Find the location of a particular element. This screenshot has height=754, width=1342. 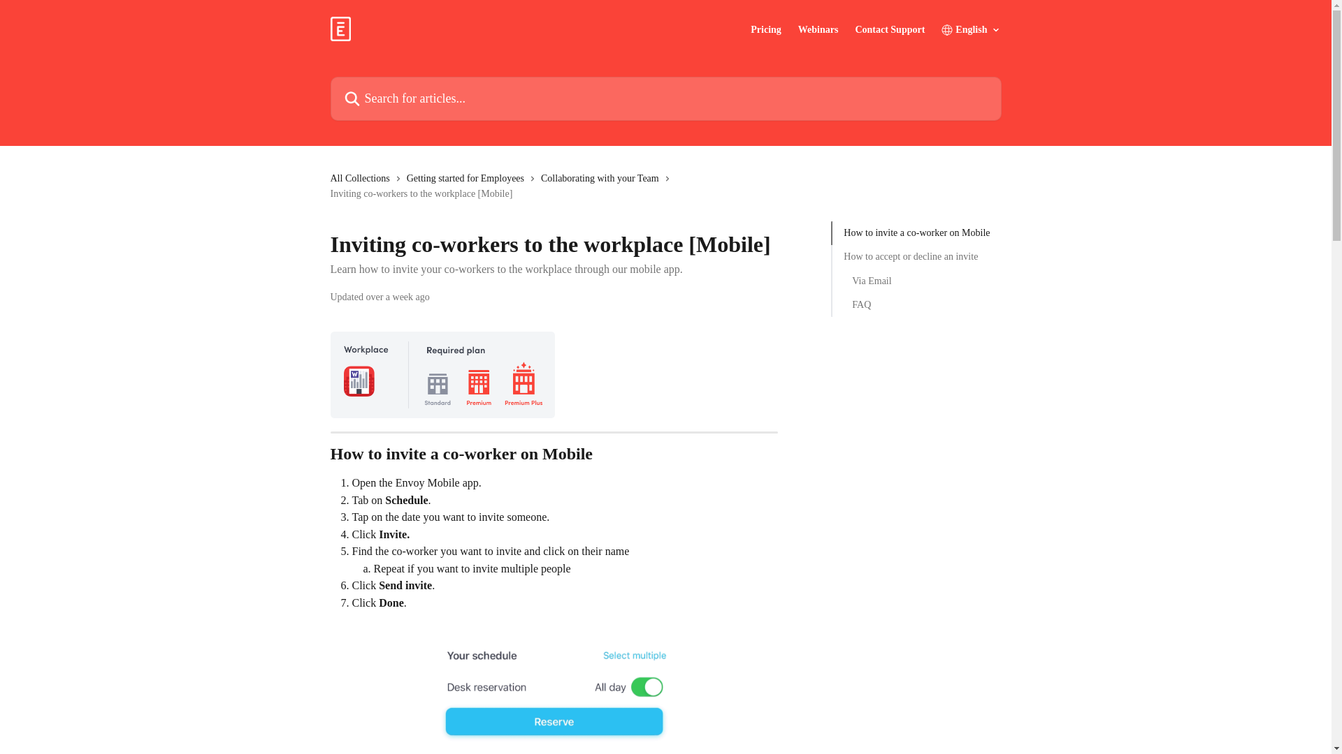

Via Email is located at coordinates (916, 281).